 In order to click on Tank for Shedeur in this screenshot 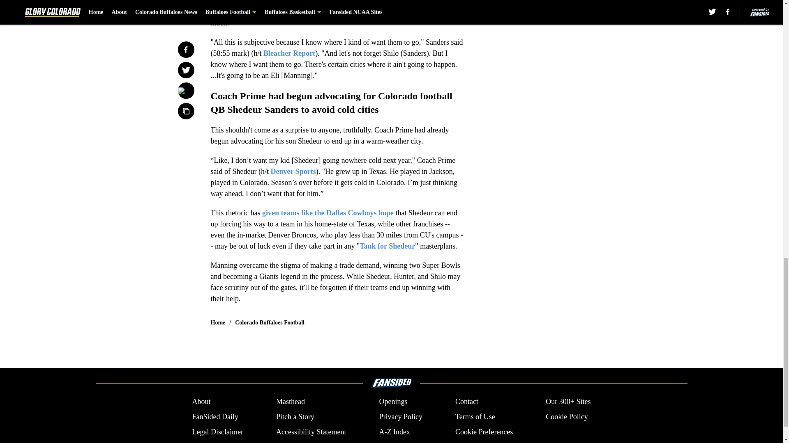, I will do `click(387, 246)`.